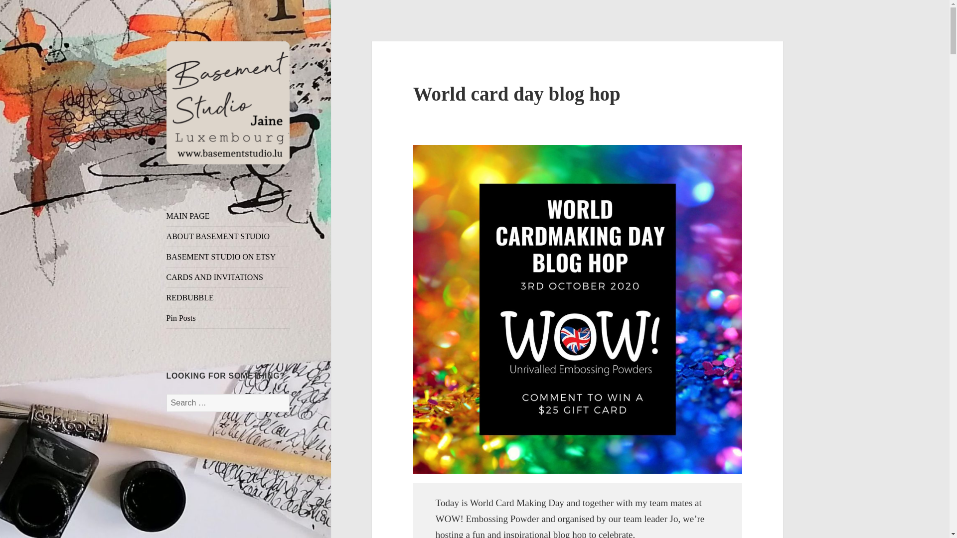  What do you see at coordinates (228, 216) in the screenshot?
I see `MAIN PAGE` at bounding box center [228, 216].